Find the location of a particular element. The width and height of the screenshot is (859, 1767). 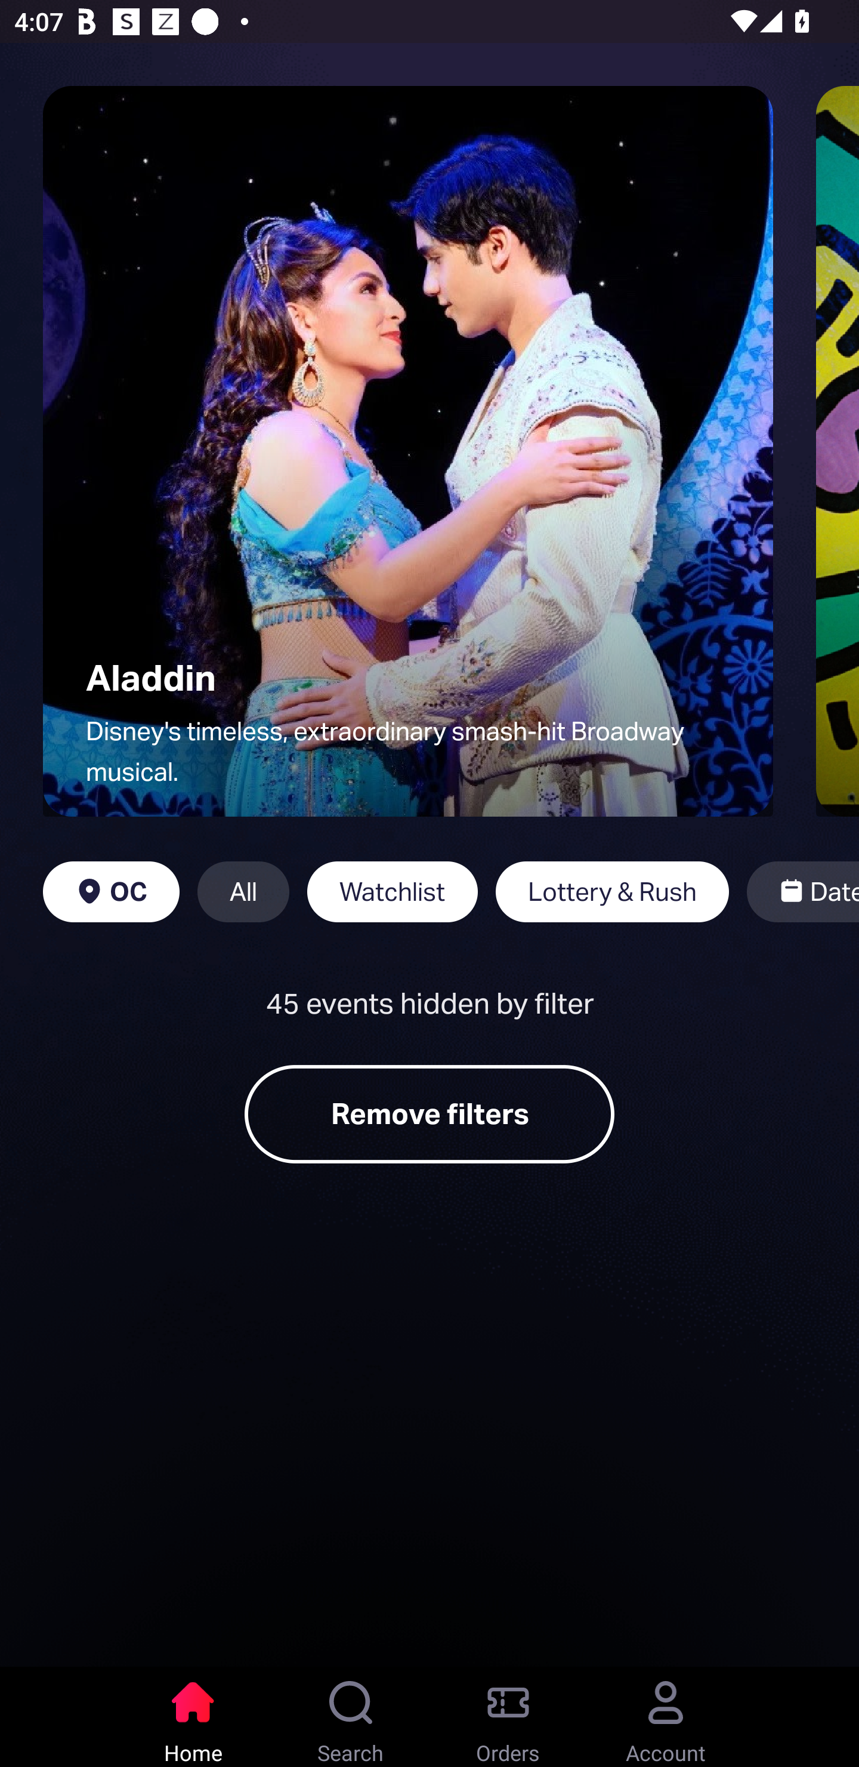

Account is located at coordinates (666, 1717).